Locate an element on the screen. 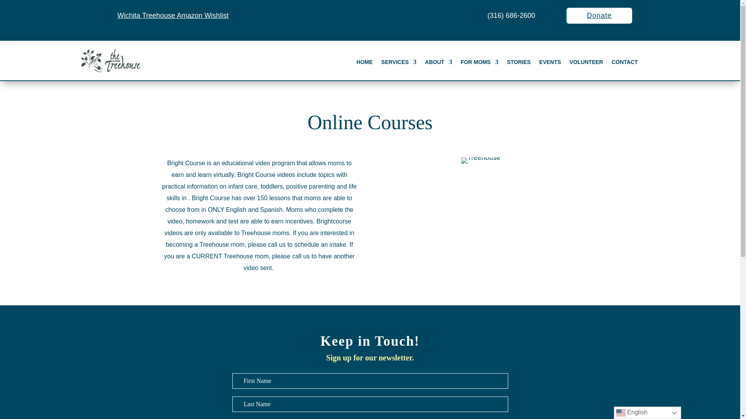 The width and height of the screenshot is (746, 419). Donate is located at coordinates (599, 16).